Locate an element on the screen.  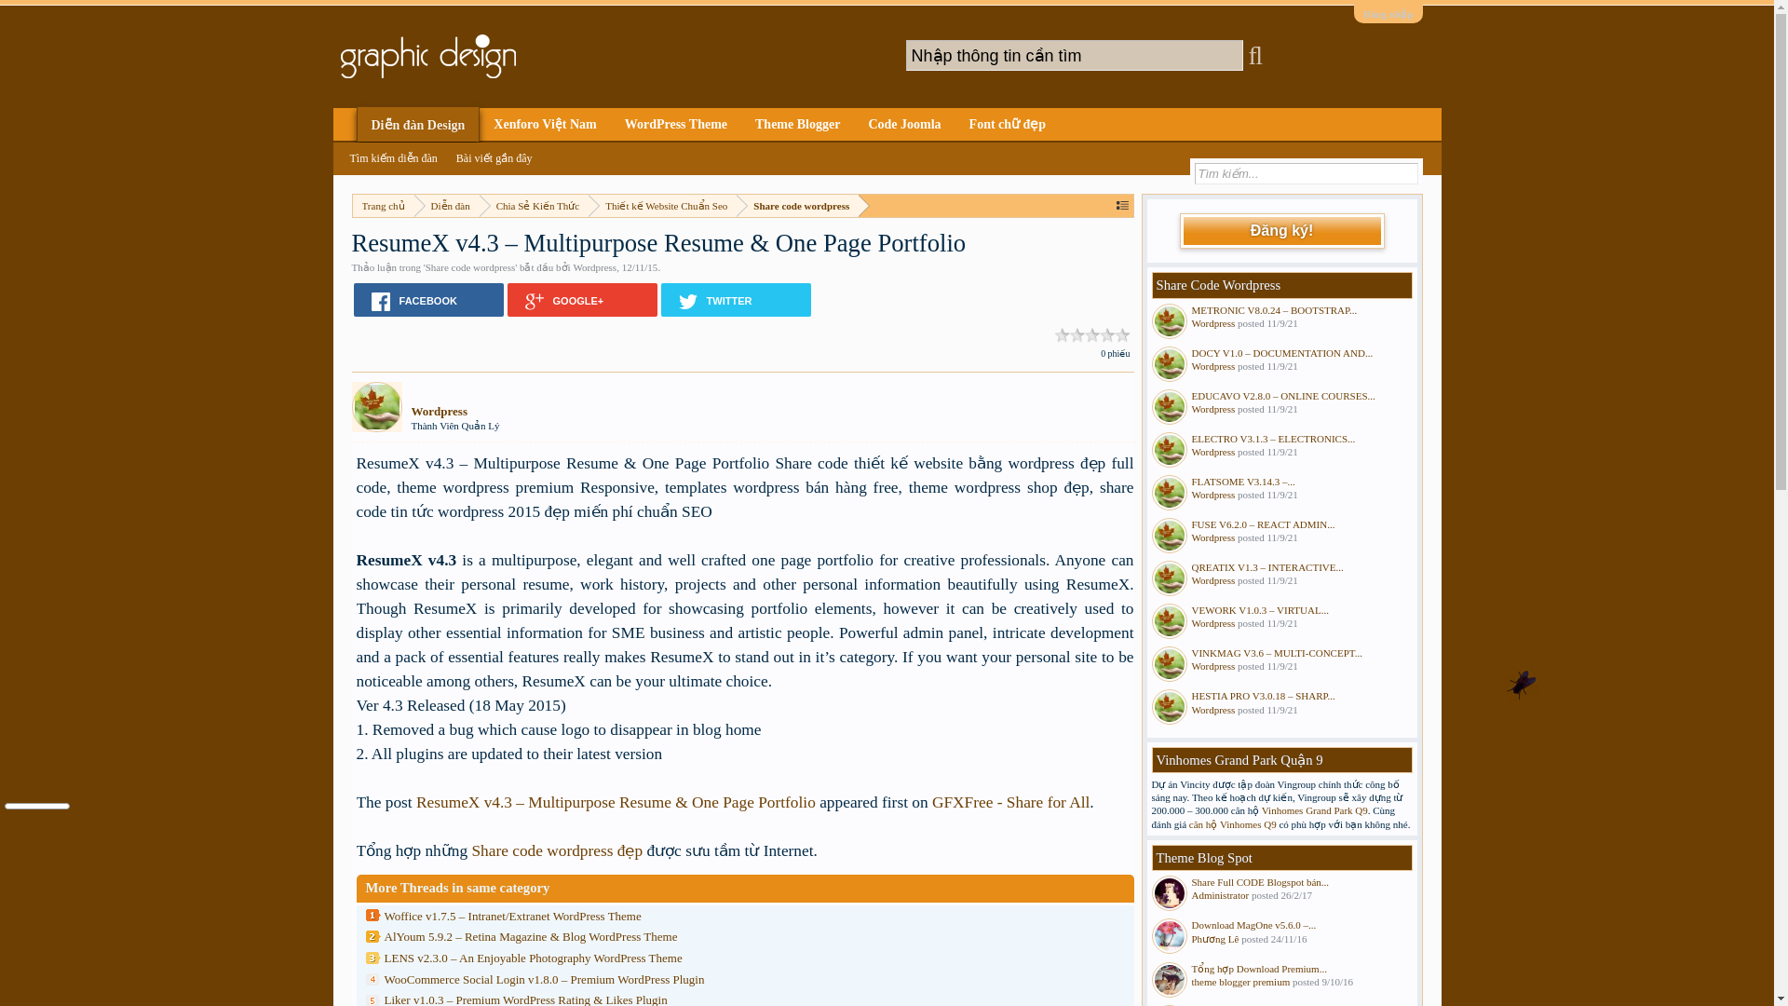
GFXFree - Share for All is located at coordinates (1011, 802).